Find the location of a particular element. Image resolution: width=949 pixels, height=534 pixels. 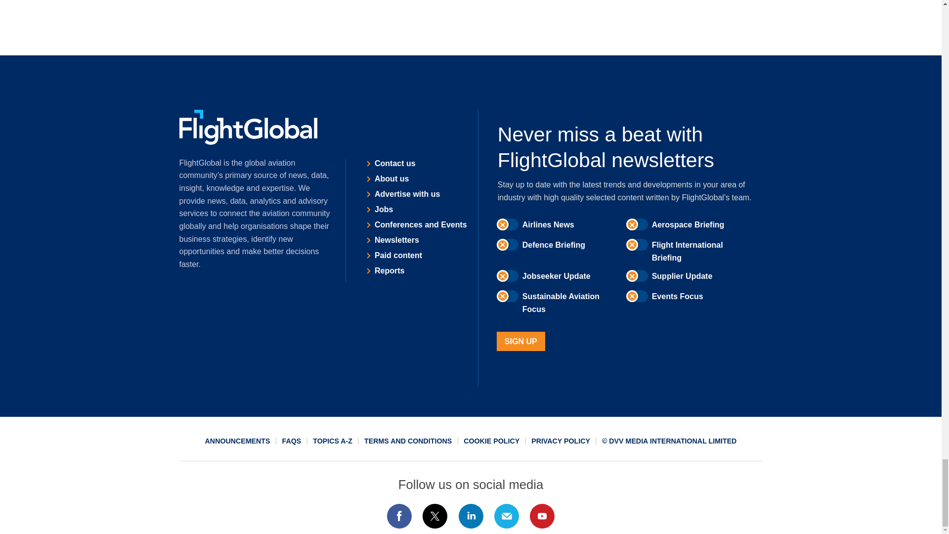

Email us is located at coordinates (506, 516).